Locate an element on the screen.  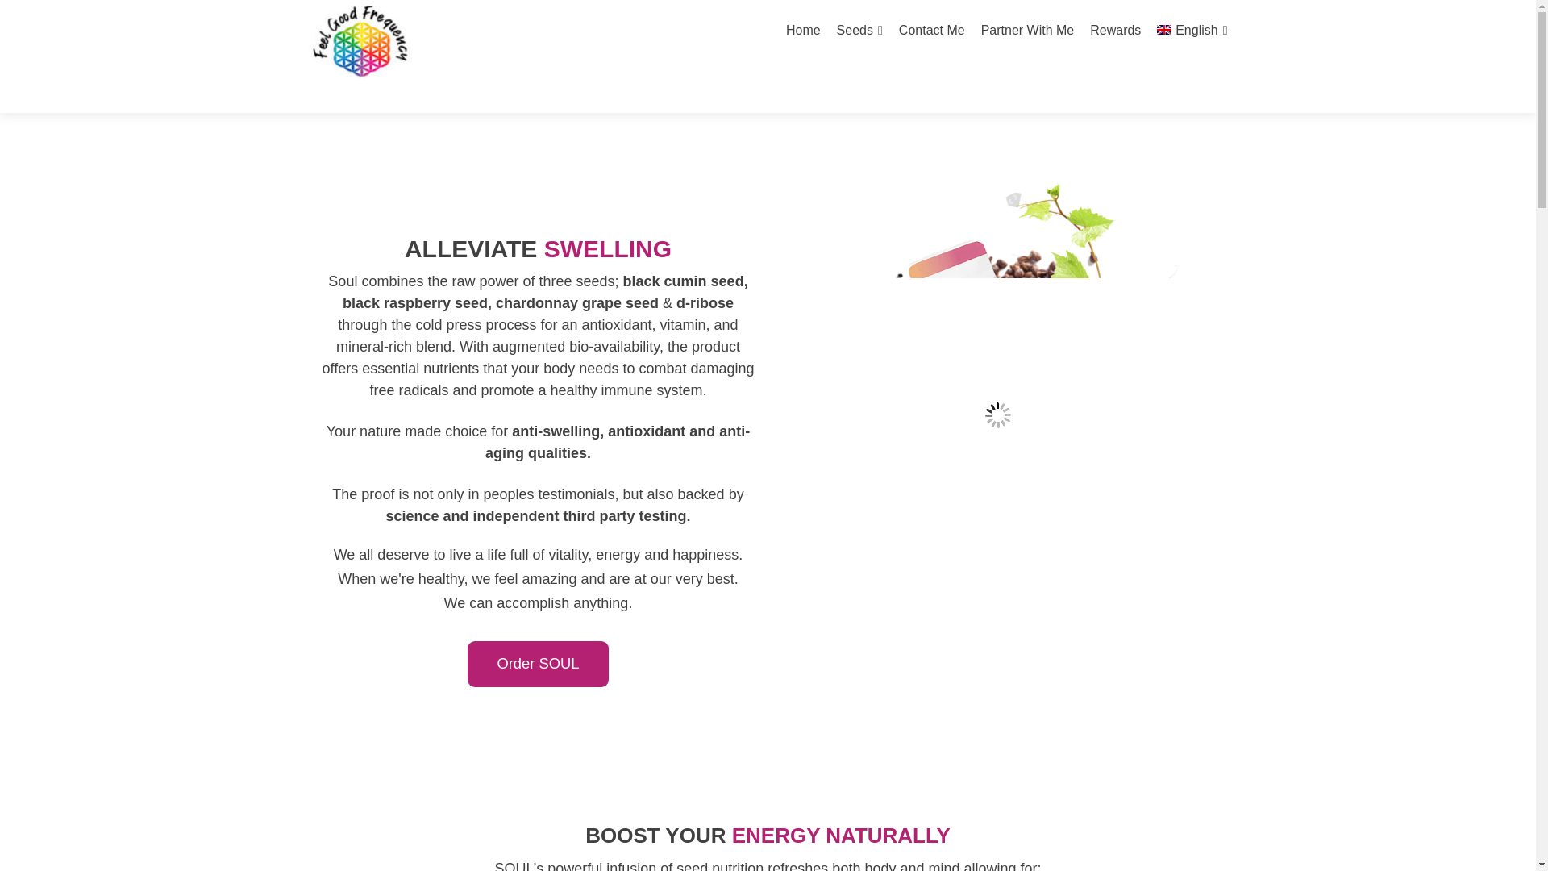
Order SOUL is located at coordinates (539, 664).